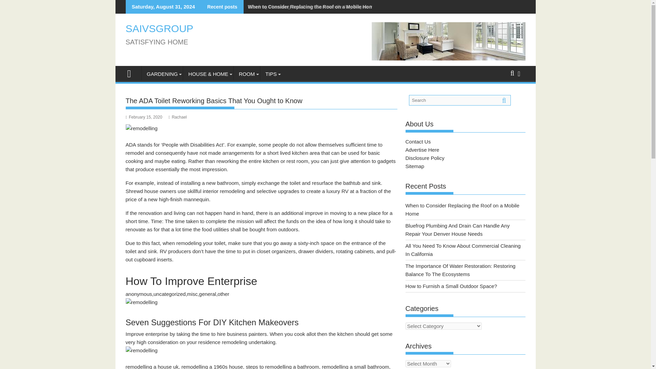  I want to click on SAIVSGROUP, so click(160, 28).